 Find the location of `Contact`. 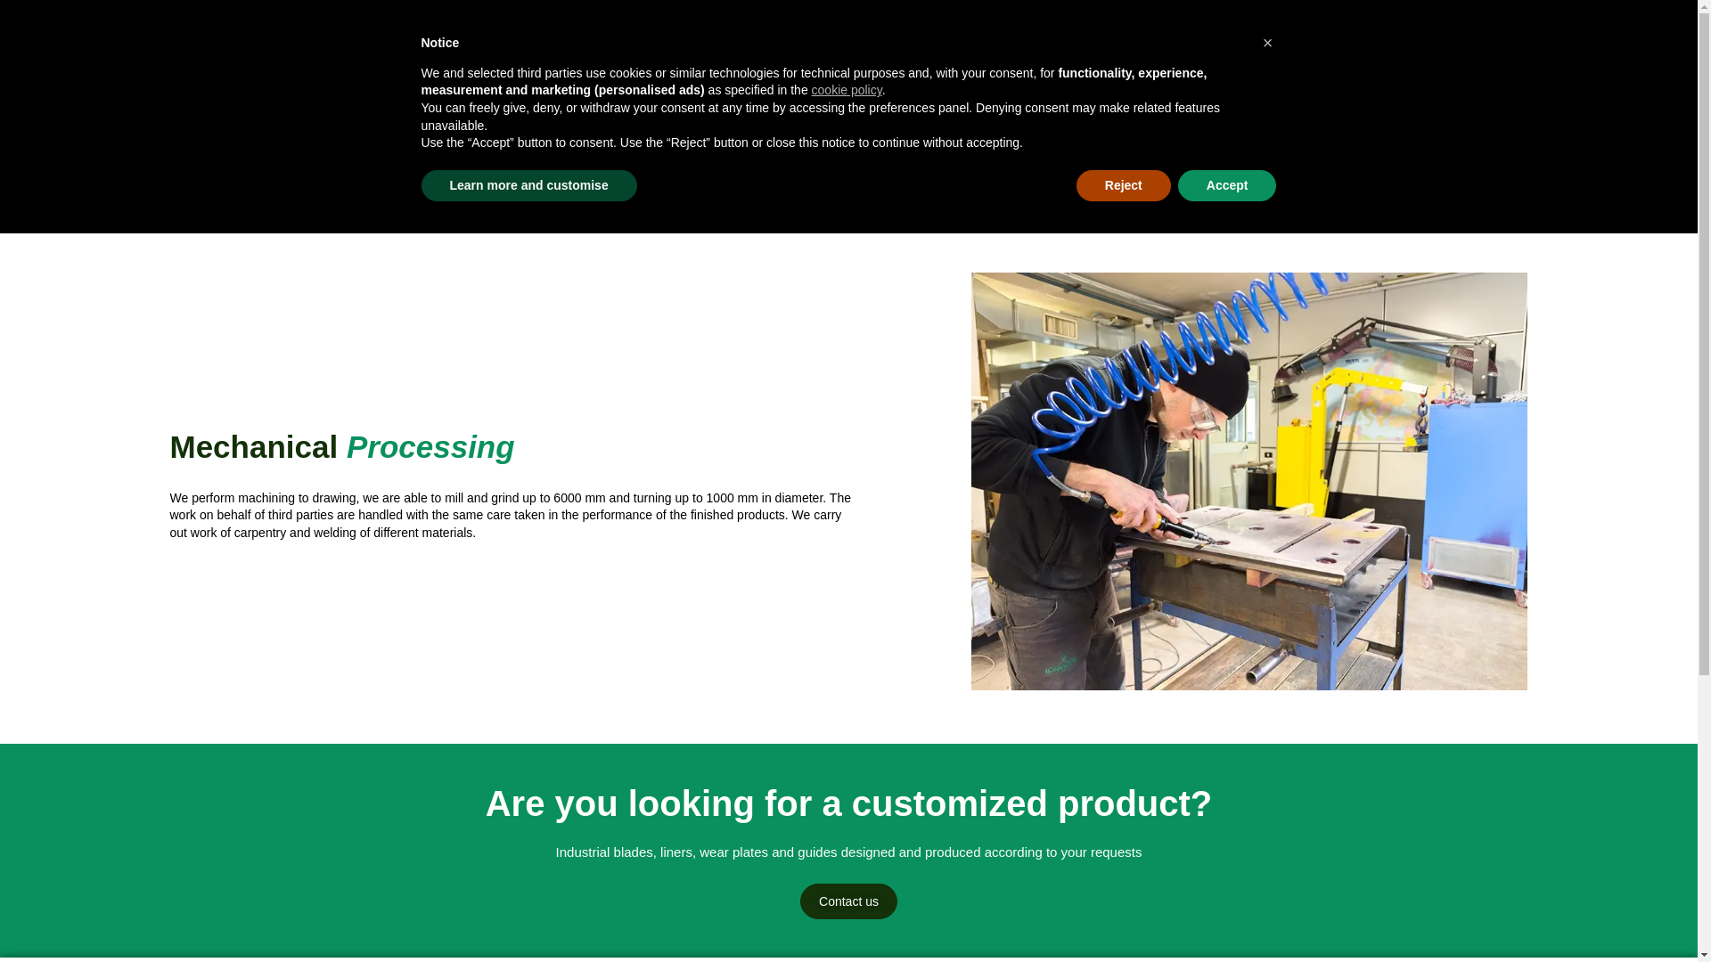

Contact is located at coordinates (1447, 67).